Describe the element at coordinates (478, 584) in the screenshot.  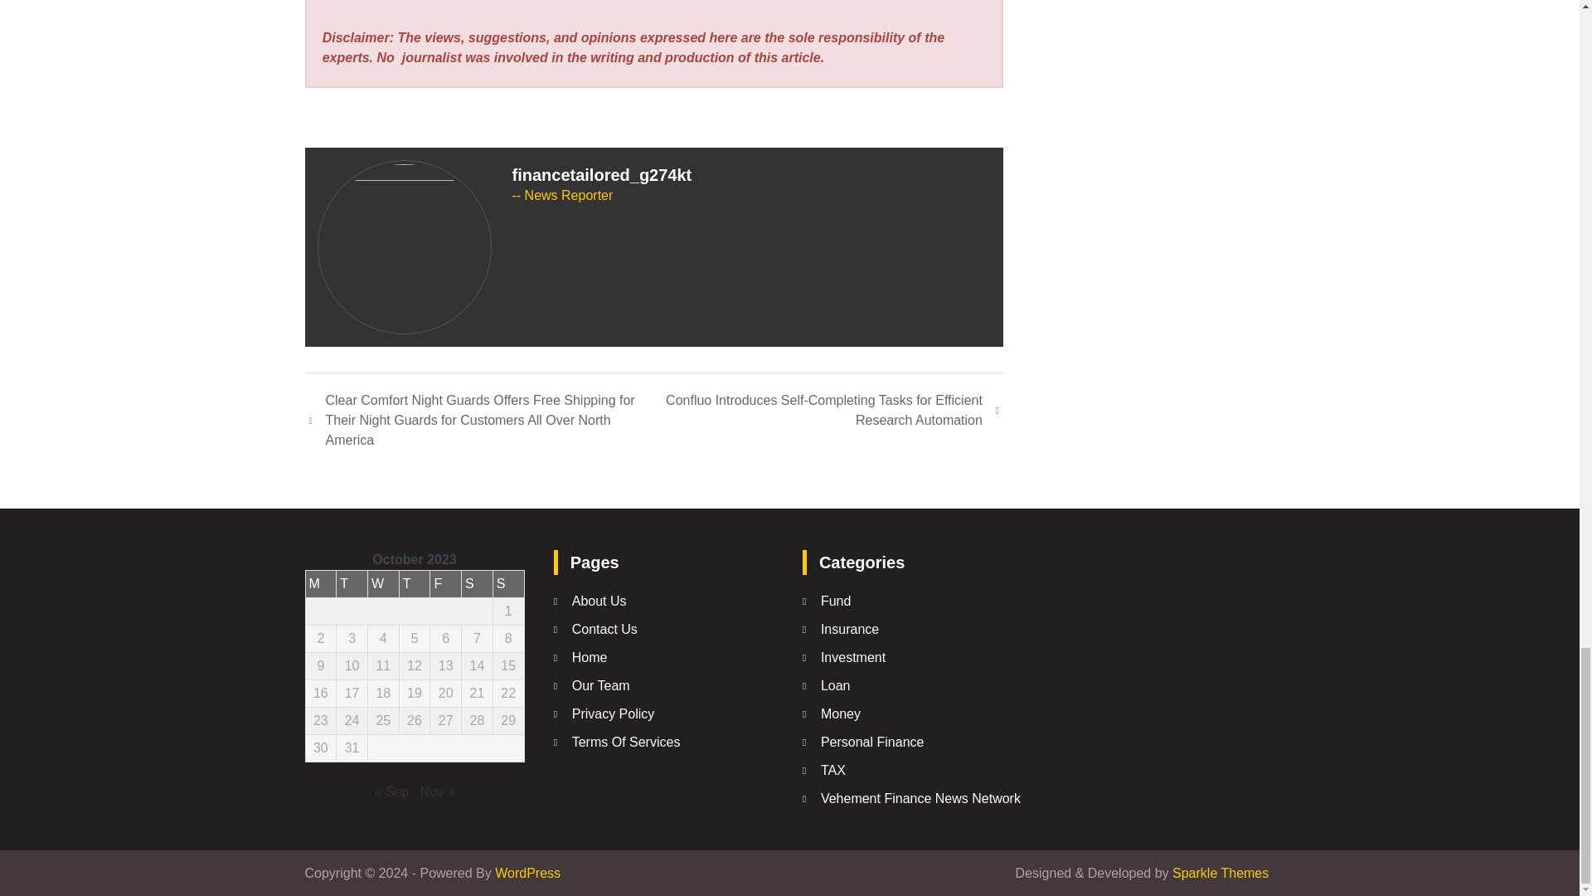
I see `Saturday` at that location.